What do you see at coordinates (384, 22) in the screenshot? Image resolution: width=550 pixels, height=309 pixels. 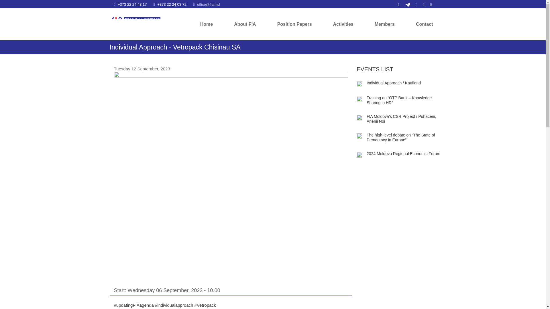 I see `Members` at bounding box center [384, 22].